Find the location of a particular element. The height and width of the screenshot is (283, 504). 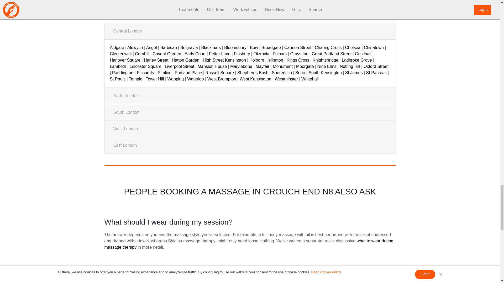

Clerkenwell is located at coordinates (121, 53).